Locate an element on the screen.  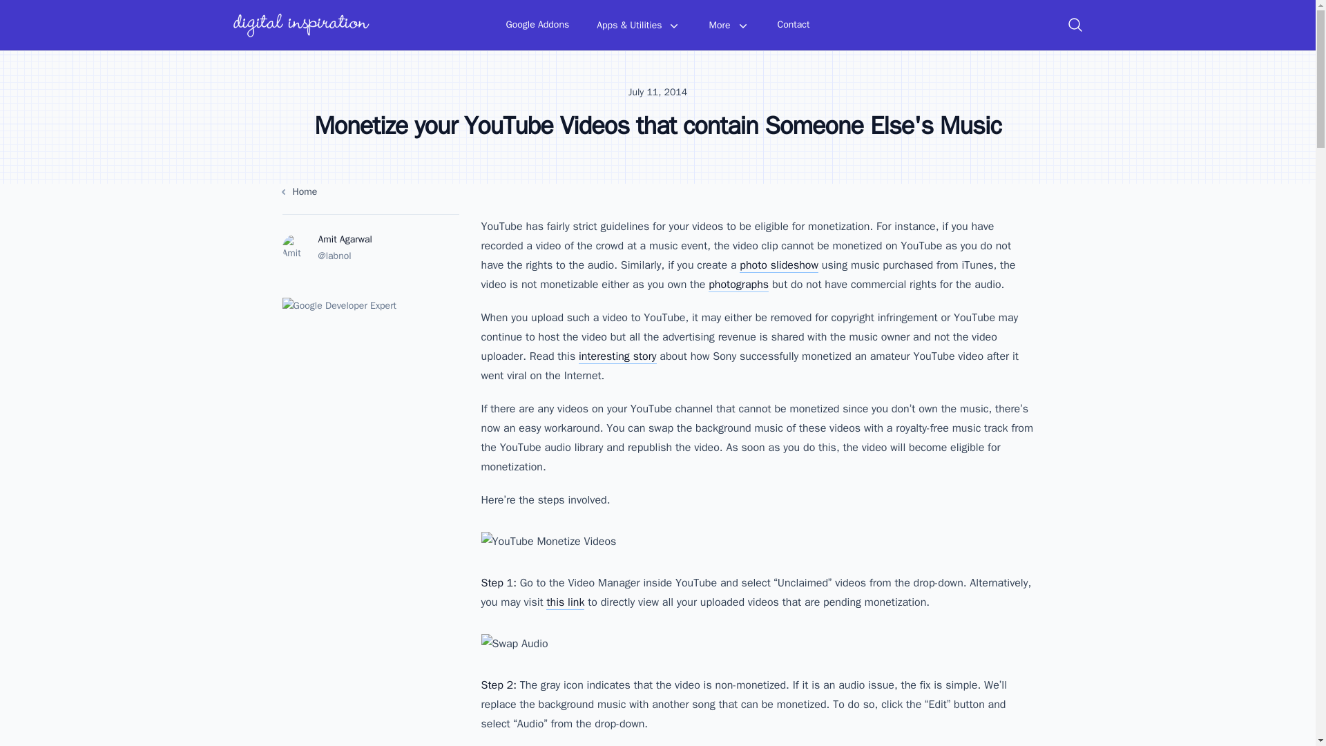
Google Addons is located at coordinates (538, 25).